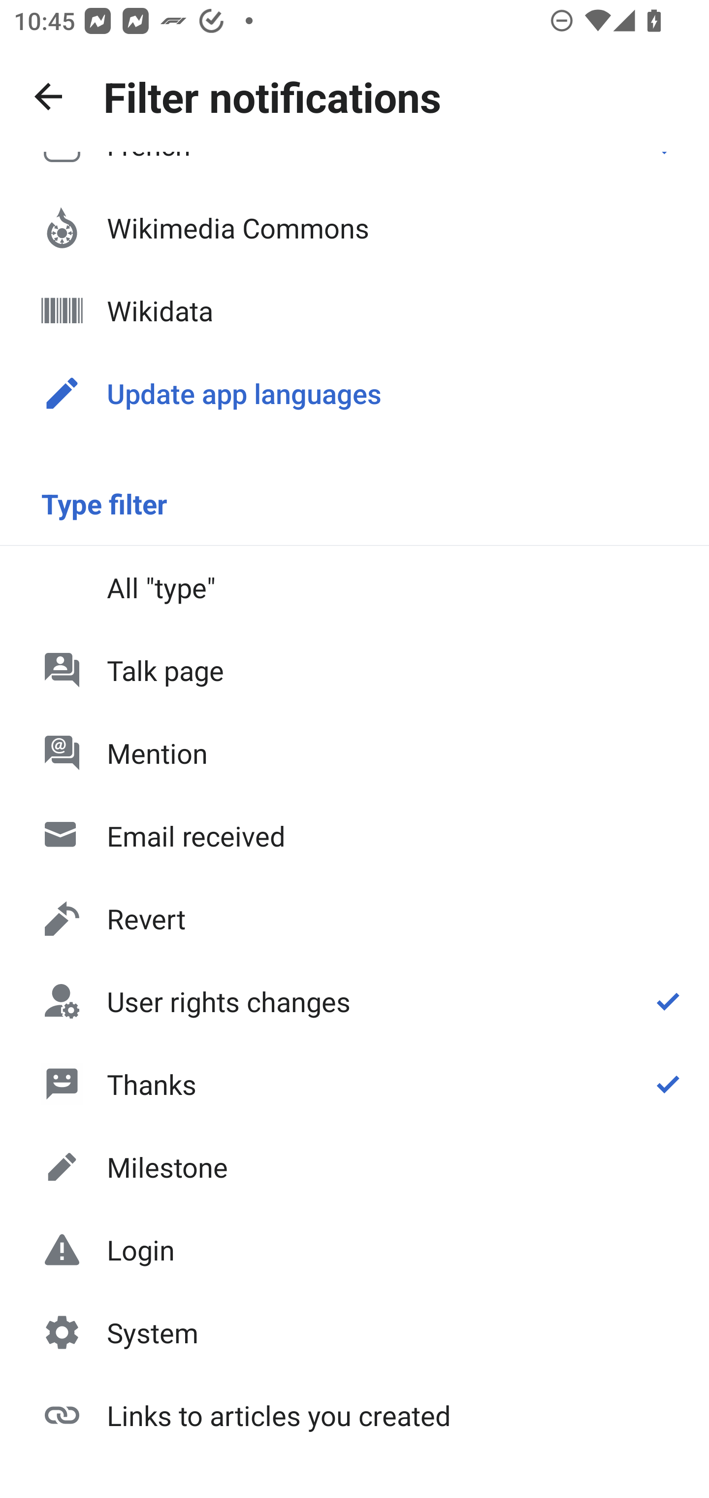  I want to click on Thanks, so click(354, 1084).